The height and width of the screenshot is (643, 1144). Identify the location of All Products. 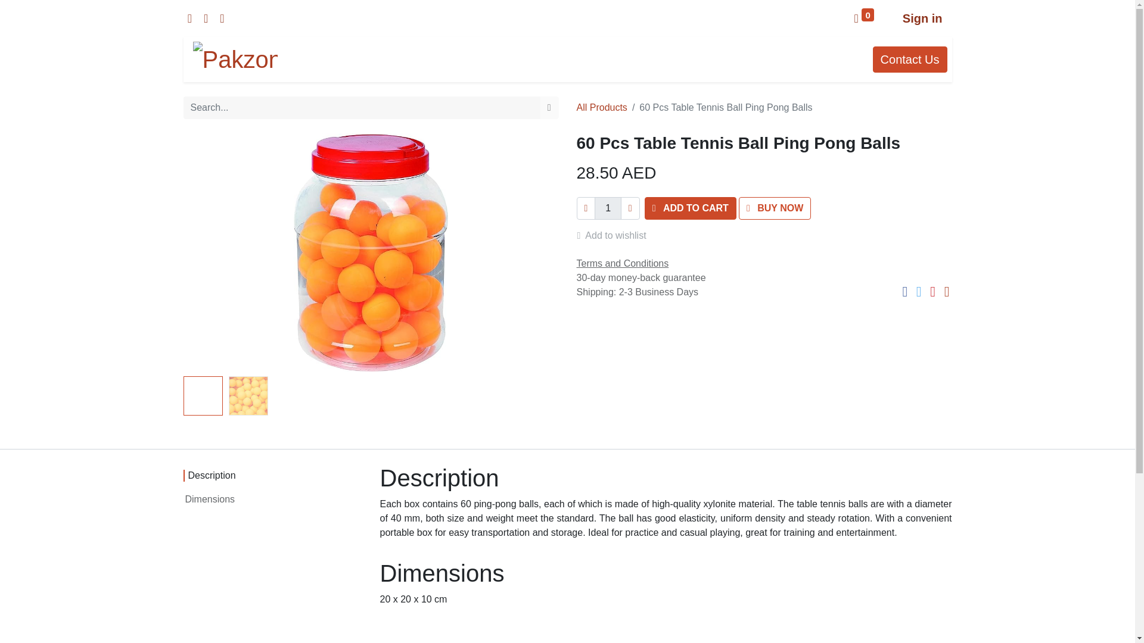
(602, 107).